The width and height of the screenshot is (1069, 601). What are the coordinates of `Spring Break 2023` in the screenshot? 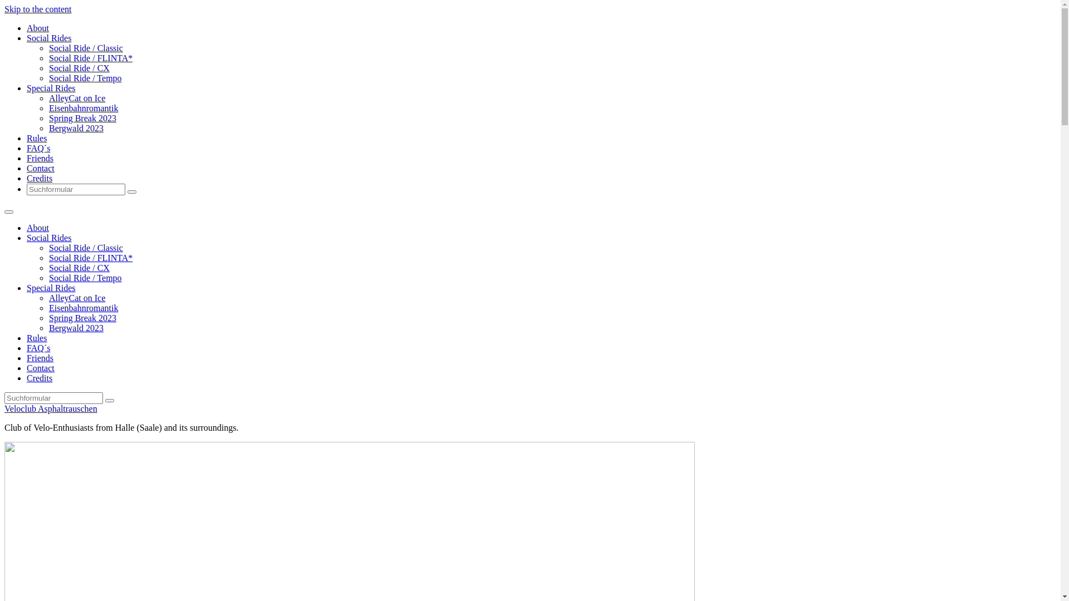 It's located at (82, 118).